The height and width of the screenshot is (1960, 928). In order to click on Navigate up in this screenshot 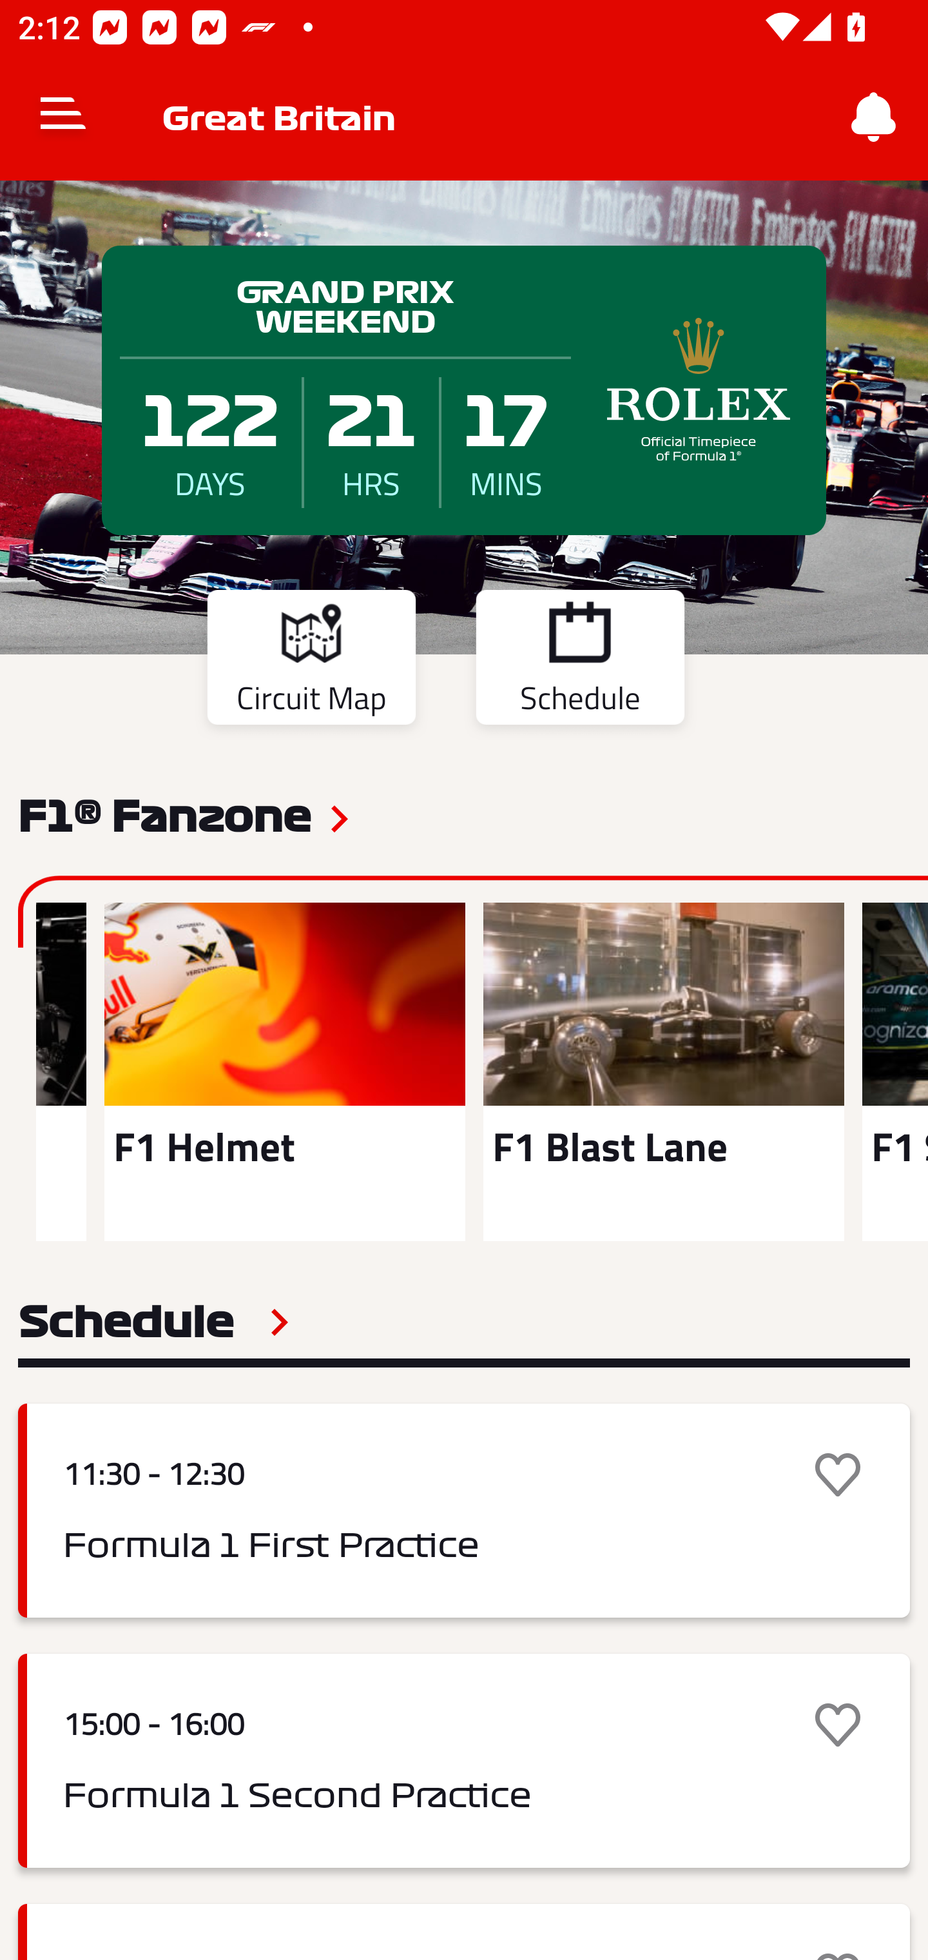, I will do `click(63, 117)`.